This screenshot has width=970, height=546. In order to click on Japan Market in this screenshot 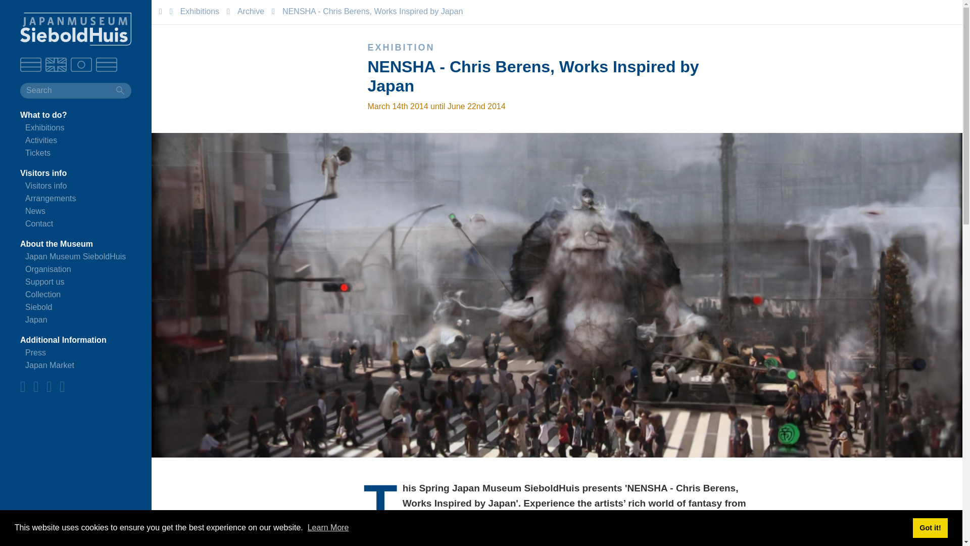, I will do `click(50, 365)`.